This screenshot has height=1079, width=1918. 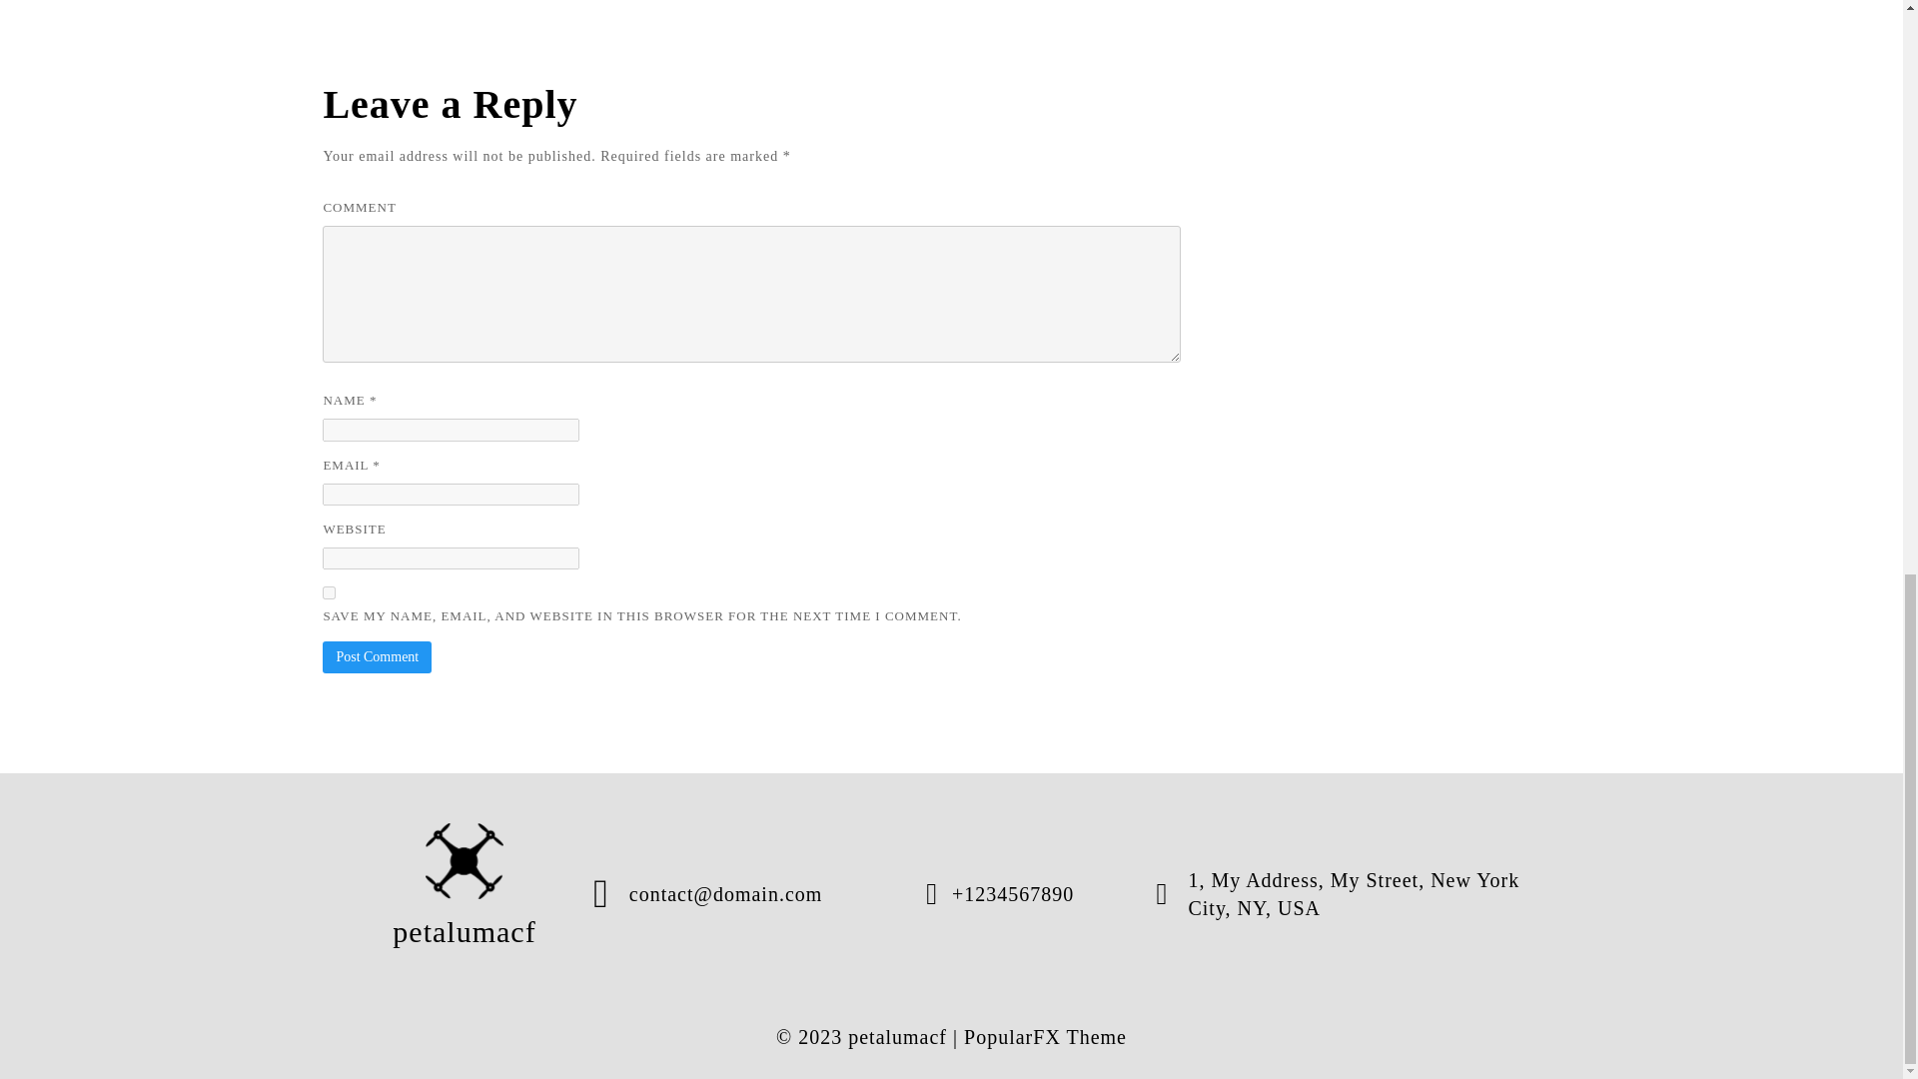 What do you see at coordinates (465, 861) in the screenshot?
I see `logo` at bounding box center [465, 861].